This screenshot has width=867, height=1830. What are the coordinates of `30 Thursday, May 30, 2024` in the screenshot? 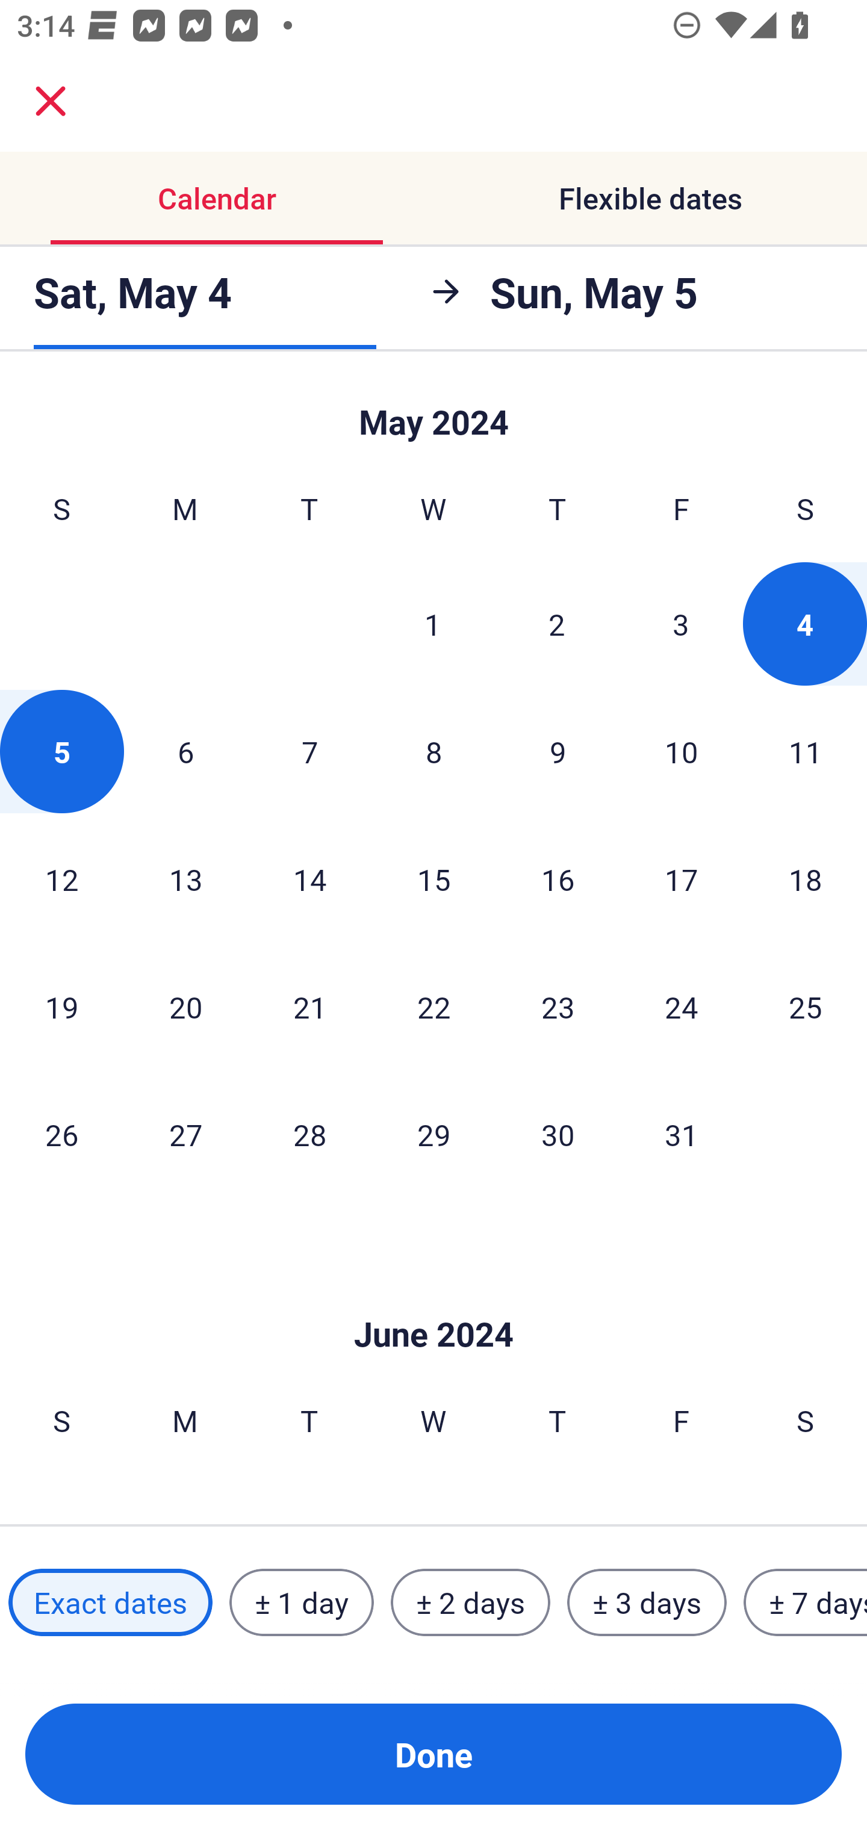 It's located at (558, 1134).